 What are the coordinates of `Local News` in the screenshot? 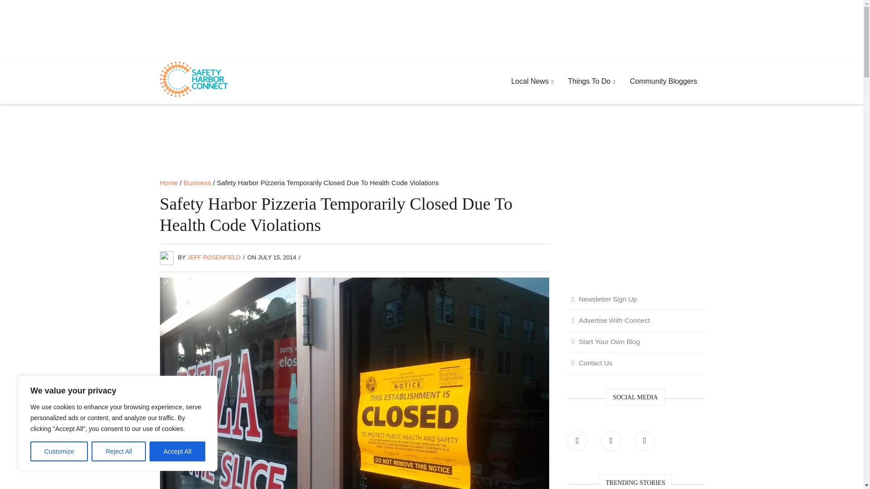 It's located at (532, 81).